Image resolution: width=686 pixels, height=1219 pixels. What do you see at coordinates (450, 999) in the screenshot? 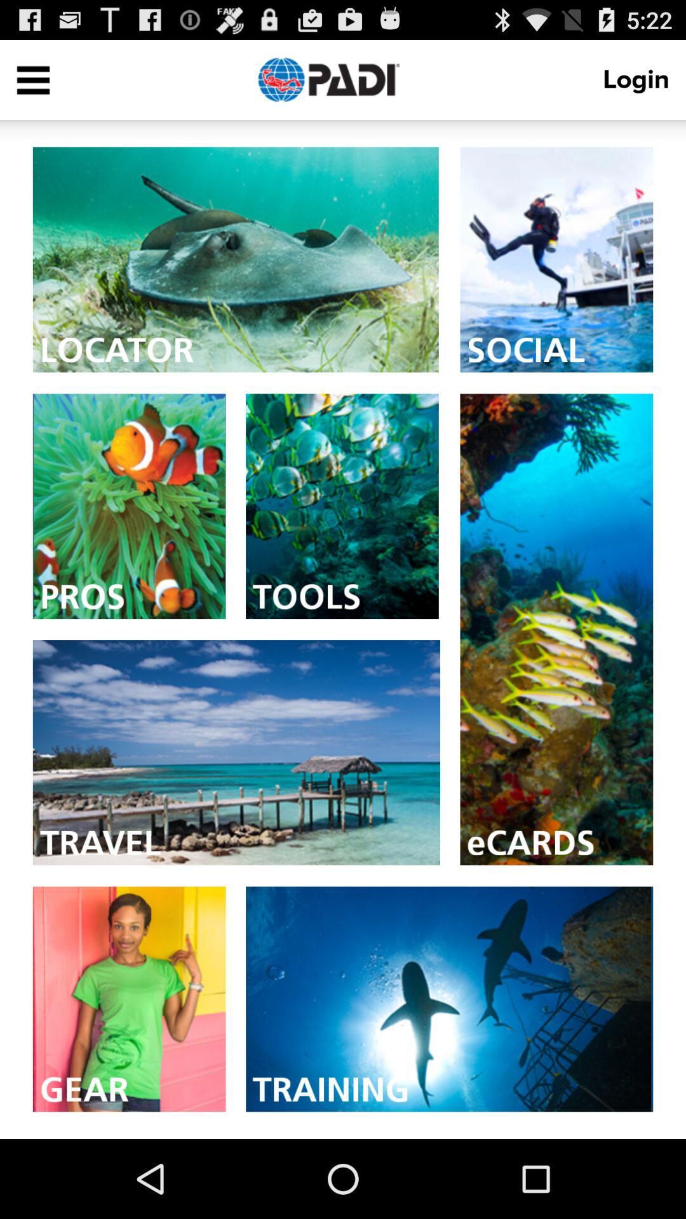
I see `click here to see training courses that one can take` at bounding box center [450, 999].